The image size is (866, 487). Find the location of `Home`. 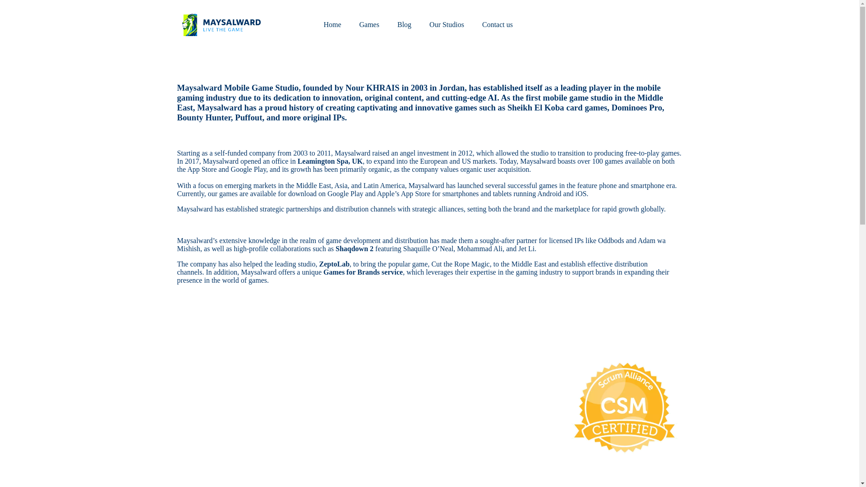

Home is located at coordinates (332, 24).